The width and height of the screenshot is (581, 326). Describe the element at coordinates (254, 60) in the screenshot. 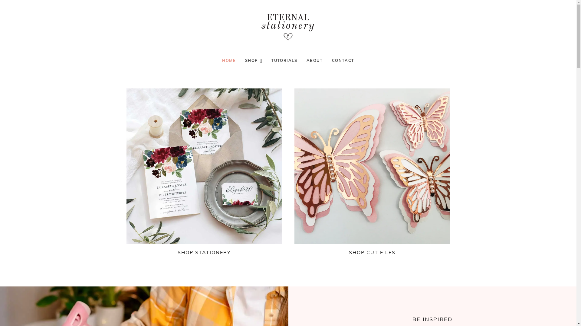

I see `SHOP` at that location.